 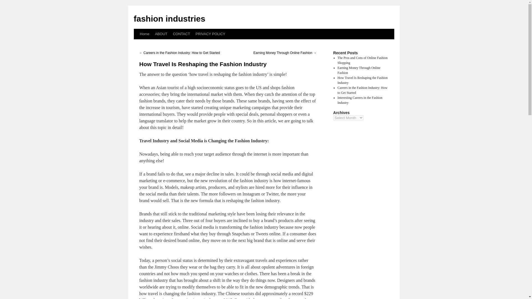 I want to click on CONTACT, so click(x=181, y=34).